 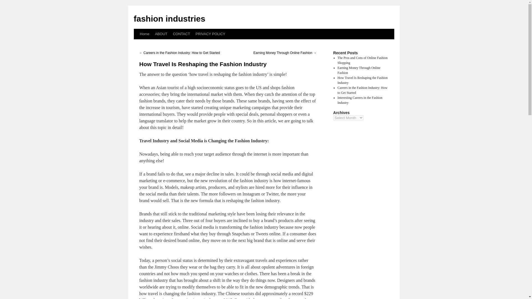 I want to click on CONTACT, so click(x=181, y=34).